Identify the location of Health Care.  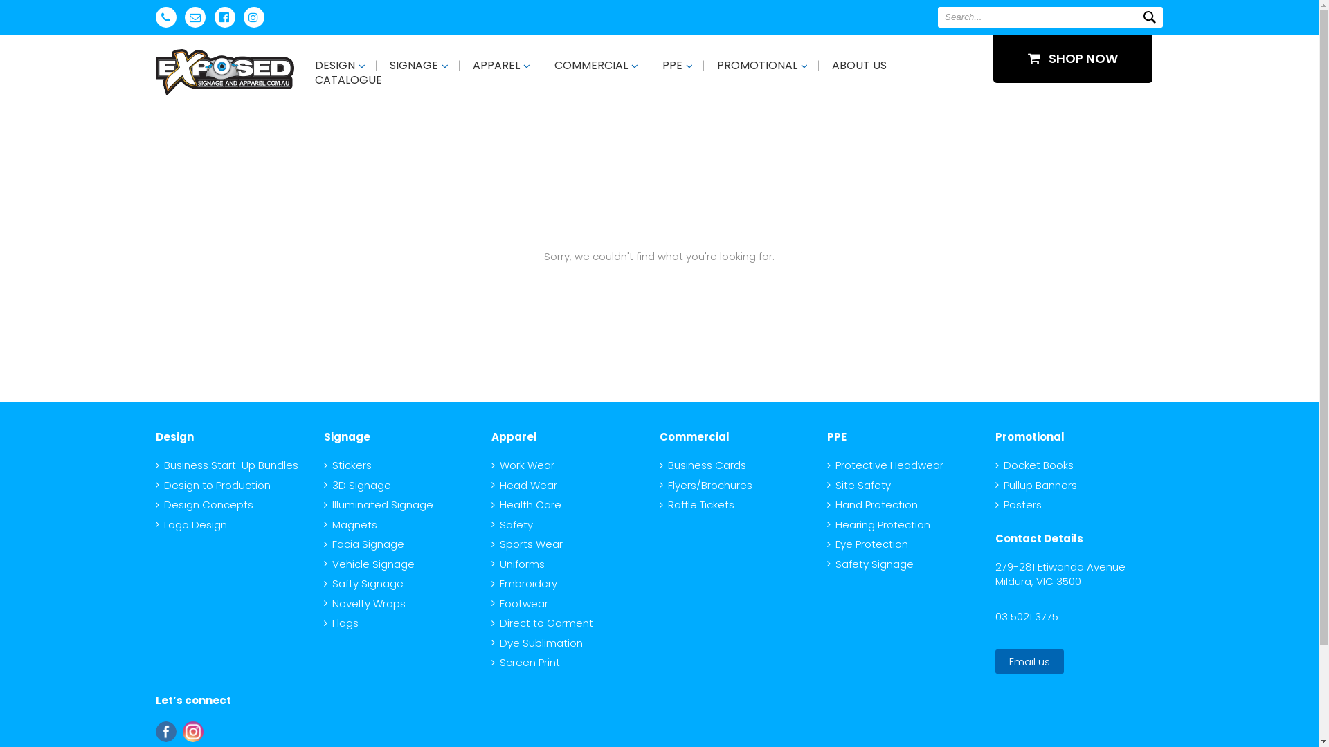
(526, 505).